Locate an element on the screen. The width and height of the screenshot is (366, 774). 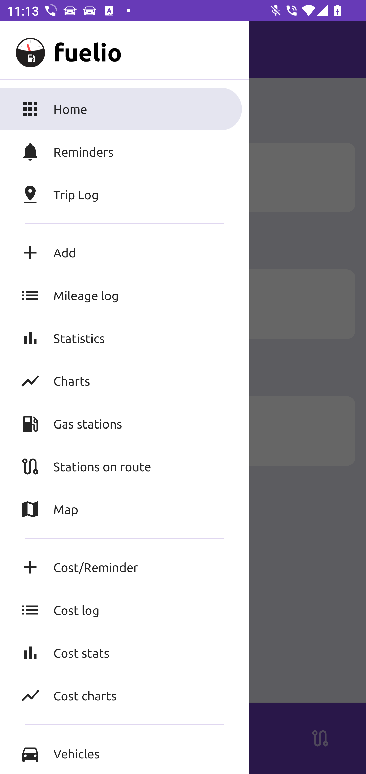
Mileage log is located at coordinates (125, 295).